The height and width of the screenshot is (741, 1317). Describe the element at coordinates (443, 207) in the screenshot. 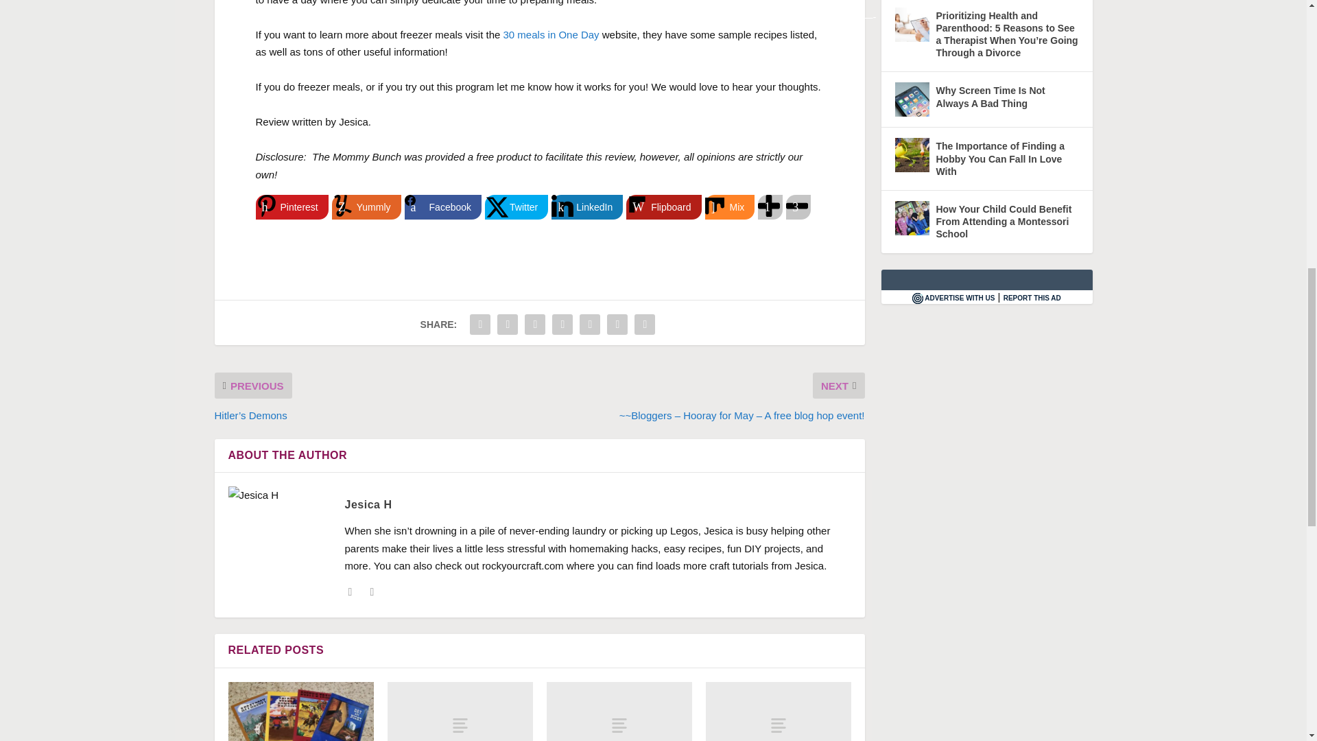

I see `Facebook` at that location.